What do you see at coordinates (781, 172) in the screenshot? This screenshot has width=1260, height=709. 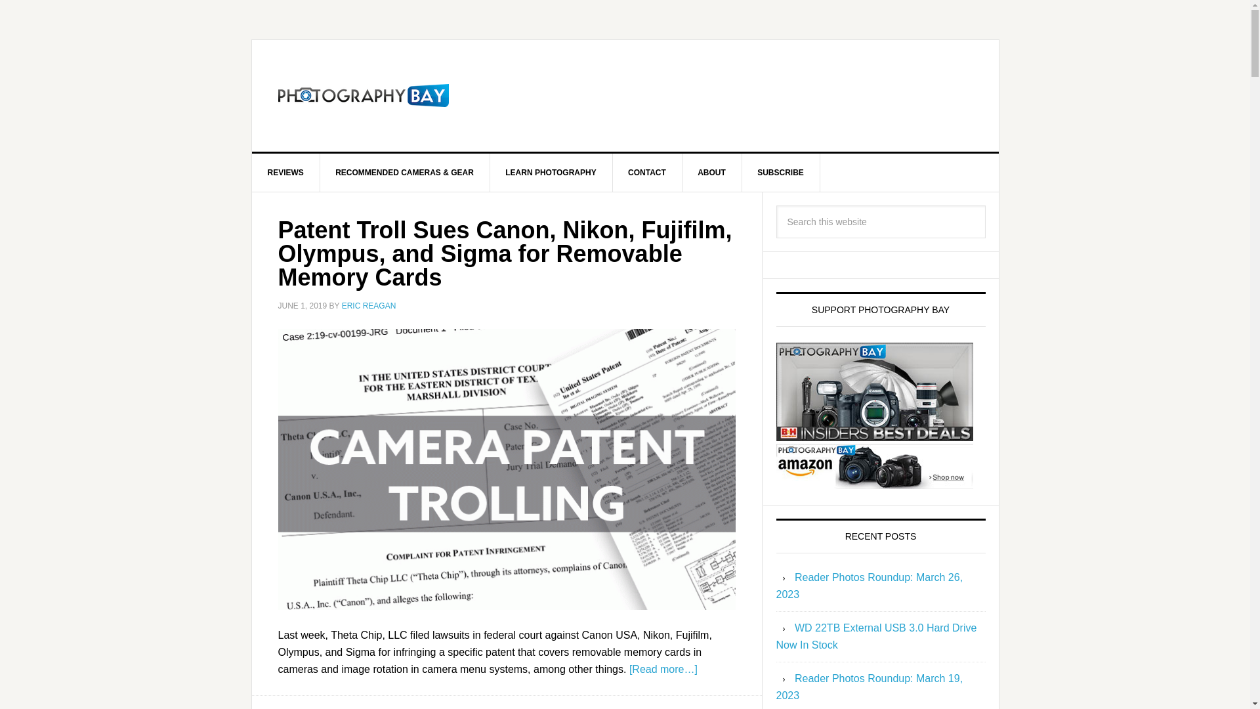 I see `SUBSCRIBE` at bounding box center [781, 172].